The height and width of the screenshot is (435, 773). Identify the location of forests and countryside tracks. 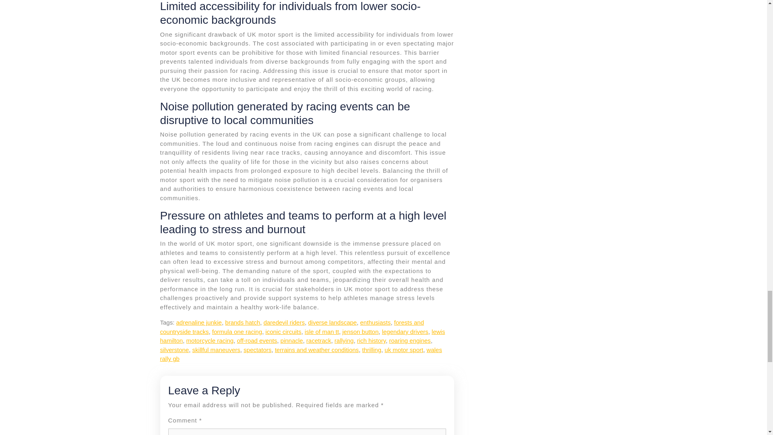
(291, 327).